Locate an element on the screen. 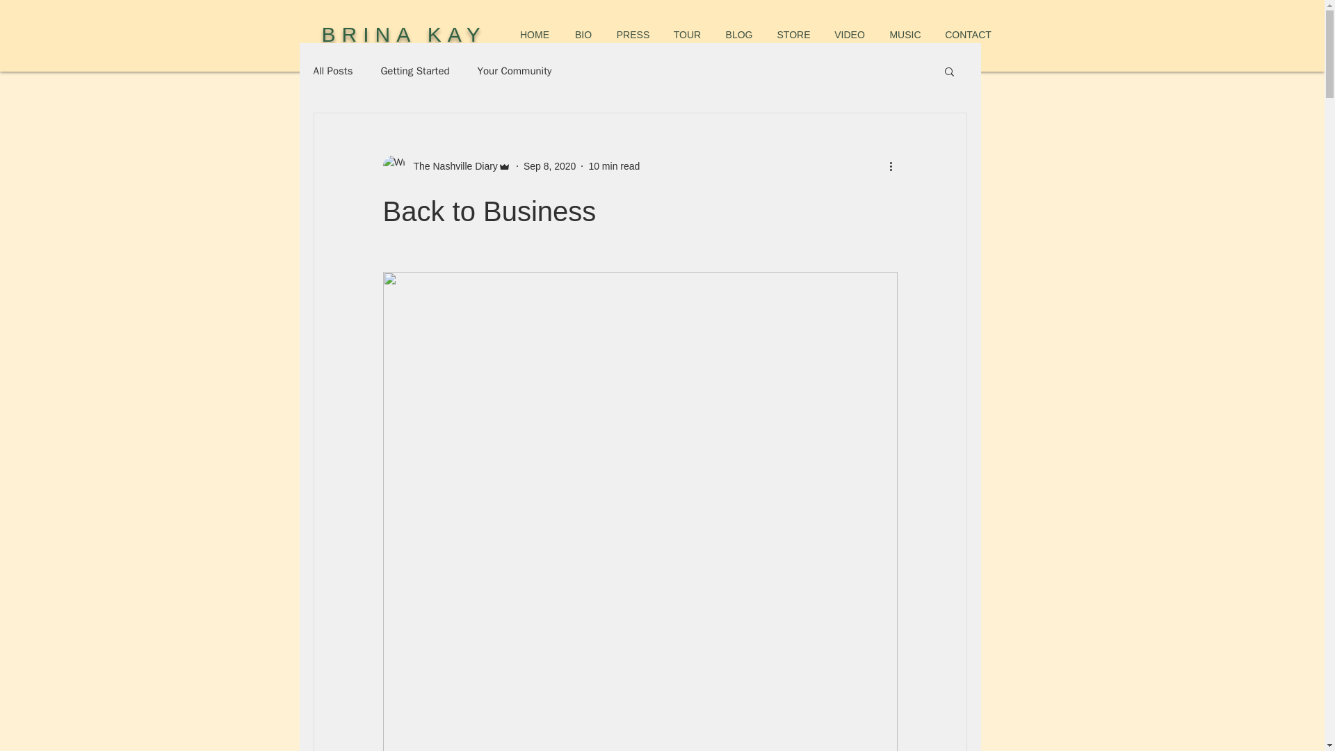  MUSIC is located at coordinates (905, 35).